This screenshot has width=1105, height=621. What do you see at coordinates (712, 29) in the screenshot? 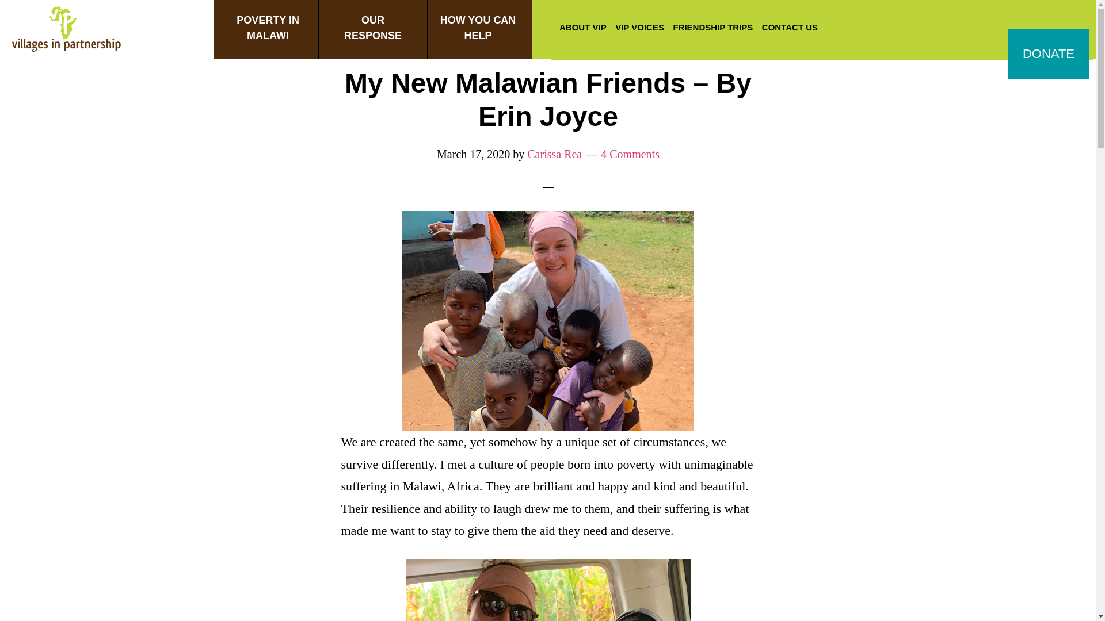
I see `Skip to primary navigation` at bounding box center [712, 29].